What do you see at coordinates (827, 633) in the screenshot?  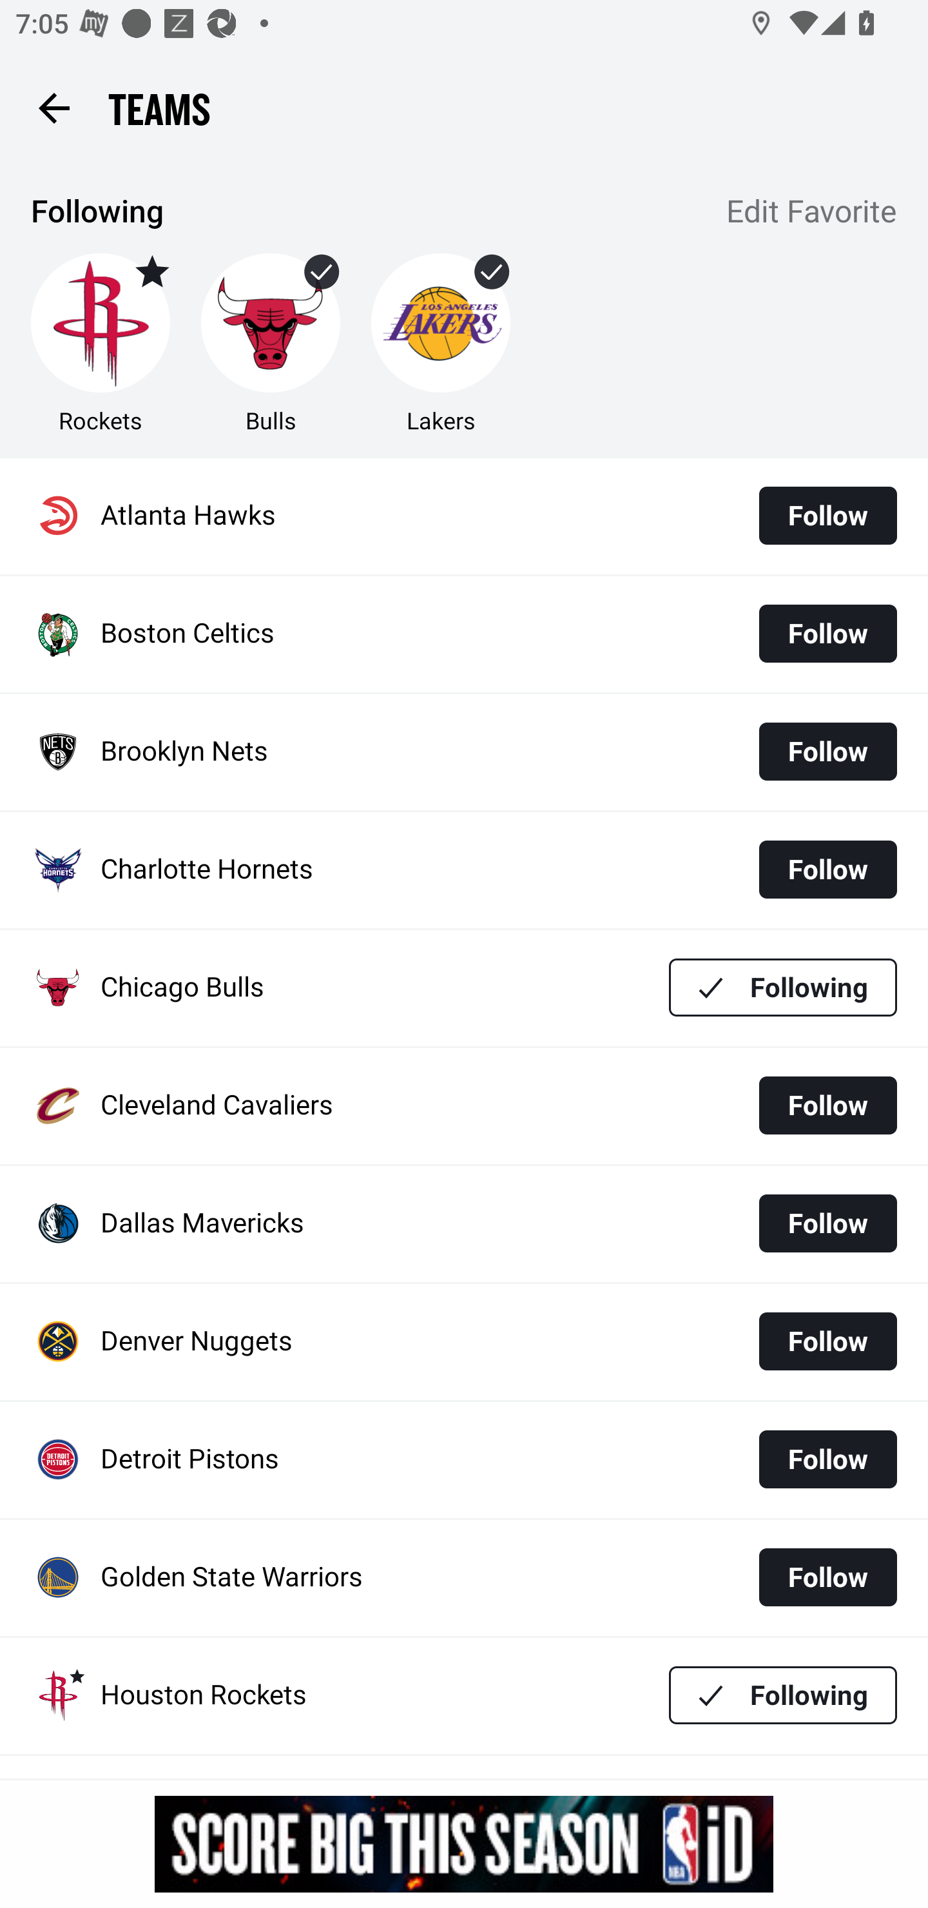 I see `Follow` at bounding box center [827, 633].